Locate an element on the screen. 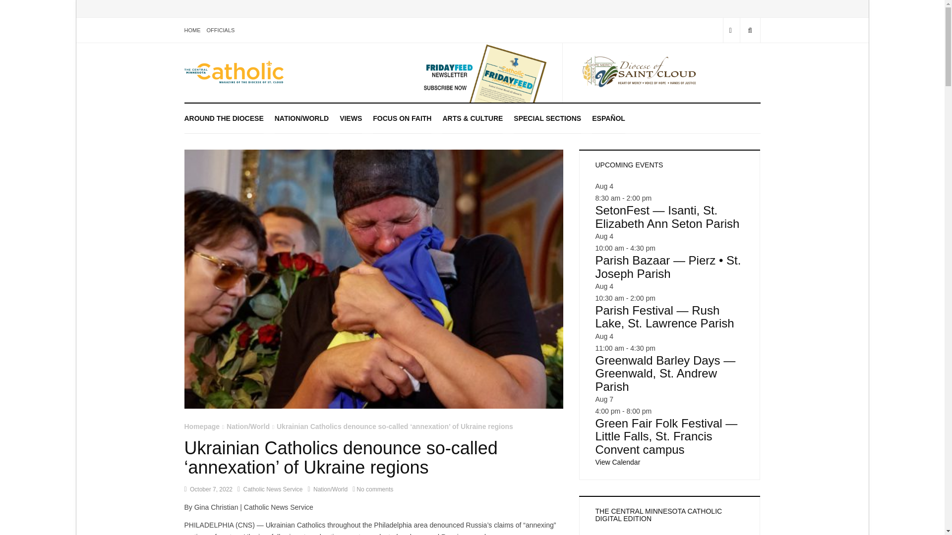 The height and width of the screenshot is (535, 952). View more events. is located at coordinates (617, 462).